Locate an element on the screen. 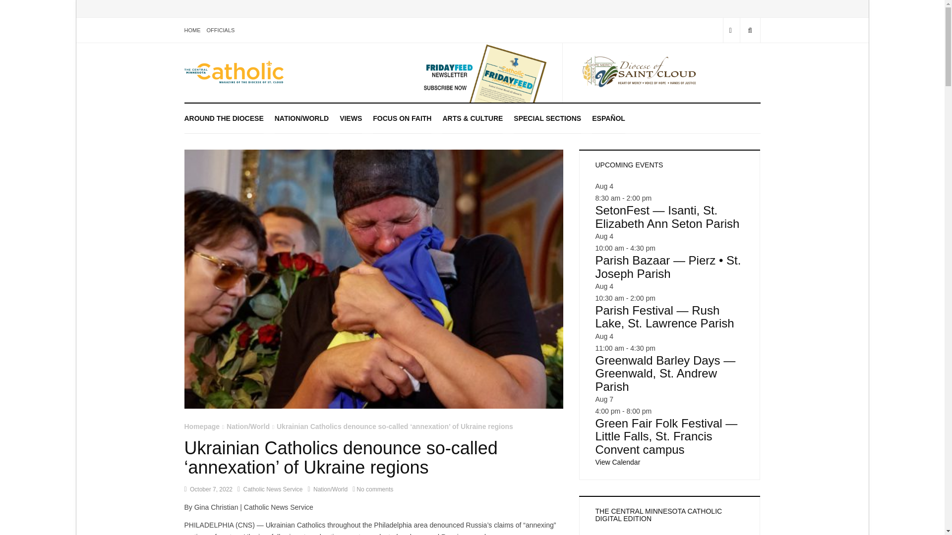 The height and width of the screenshot is (535, 952). View more events. is located at coordinates (617, 462).